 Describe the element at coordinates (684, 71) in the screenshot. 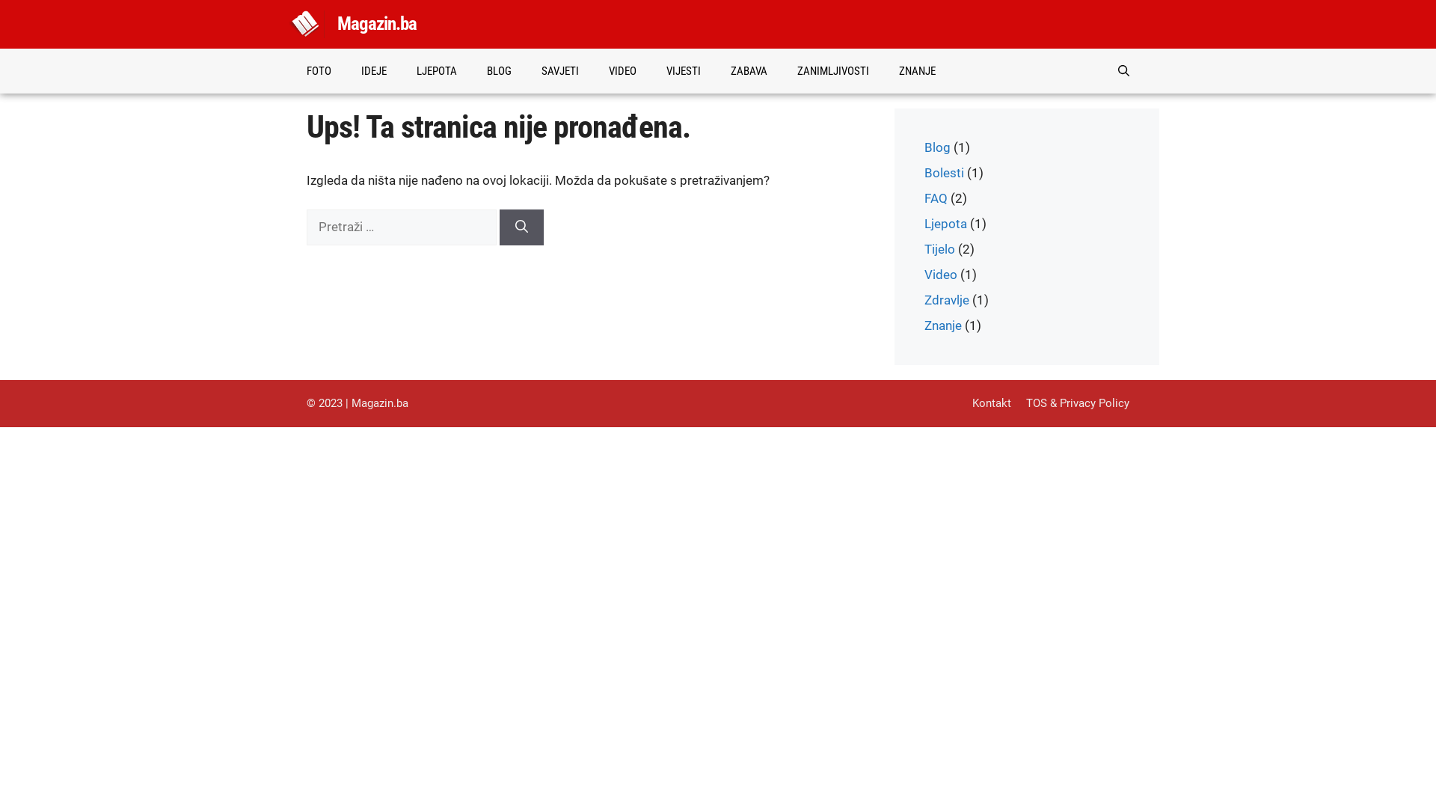

I see `VIJESTI` at that location.